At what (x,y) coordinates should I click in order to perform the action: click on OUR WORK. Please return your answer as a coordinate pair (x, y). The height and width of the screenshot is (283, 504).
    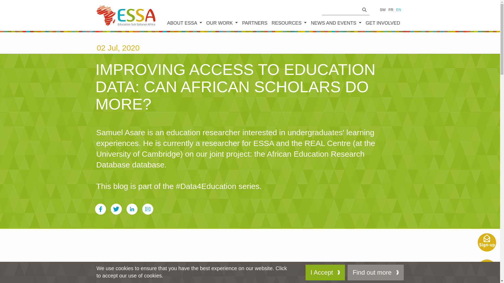
    Looking at the image, I should click on (222, 23).